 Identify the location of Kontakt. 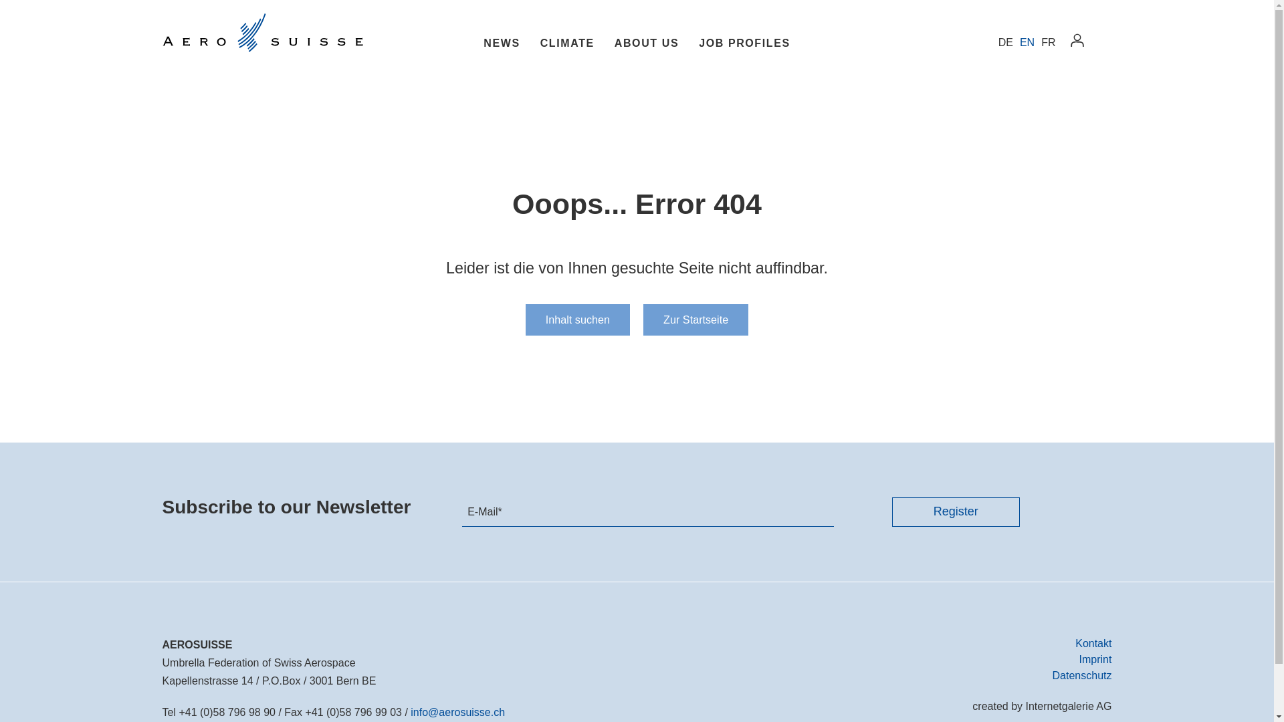
(1093, 643).